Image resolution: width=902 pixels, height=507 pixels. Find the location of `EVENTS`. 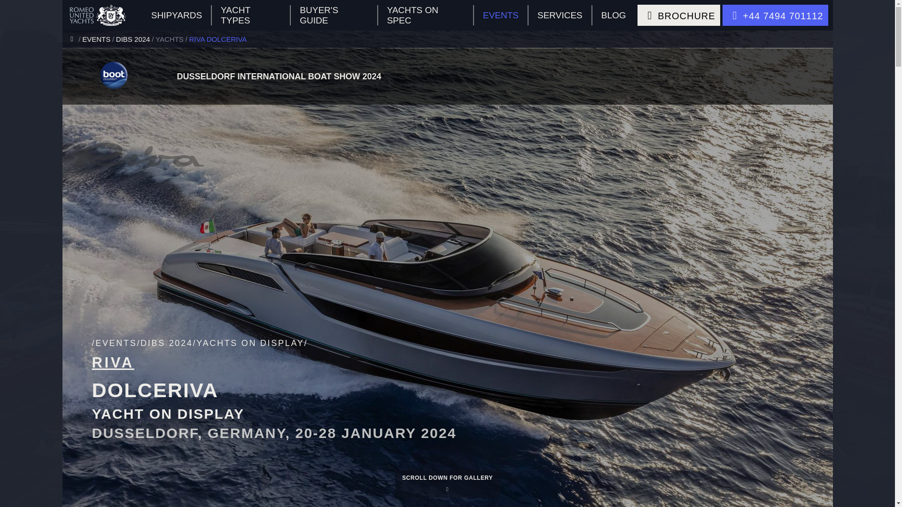

EVENTS is located at coordinates (99, 38).